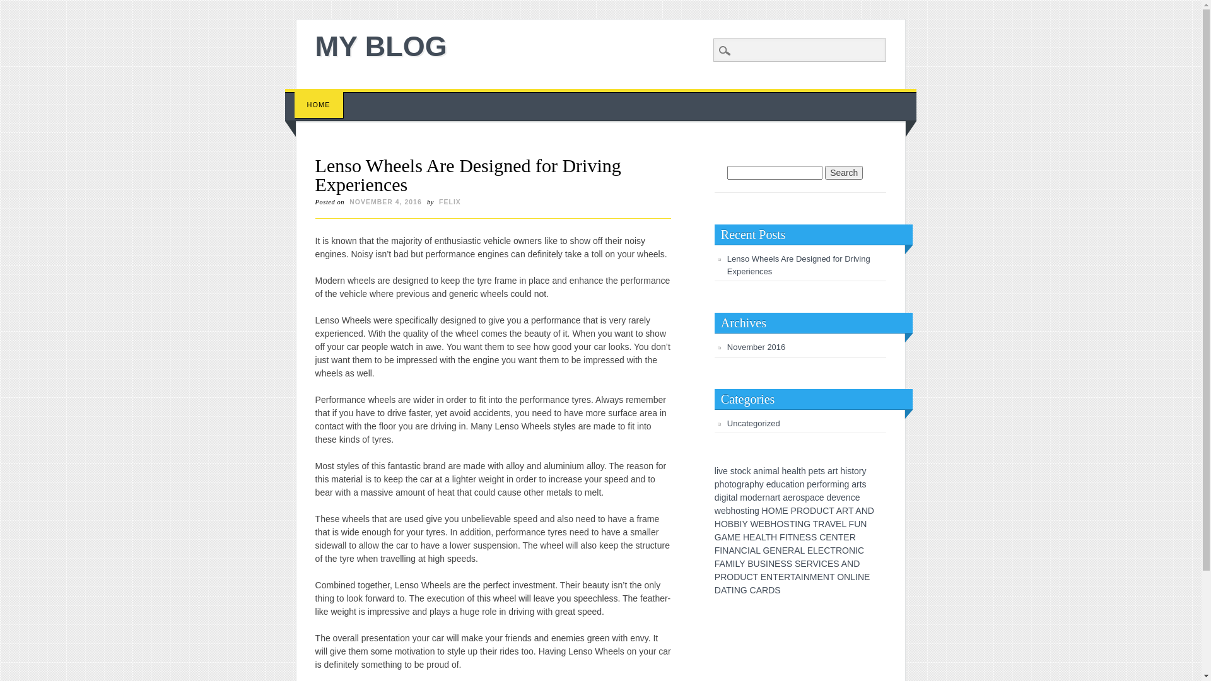  What do you see at coordinates (851, 524) in the screenshot?
I see `F` at bounding box center [851, 524].